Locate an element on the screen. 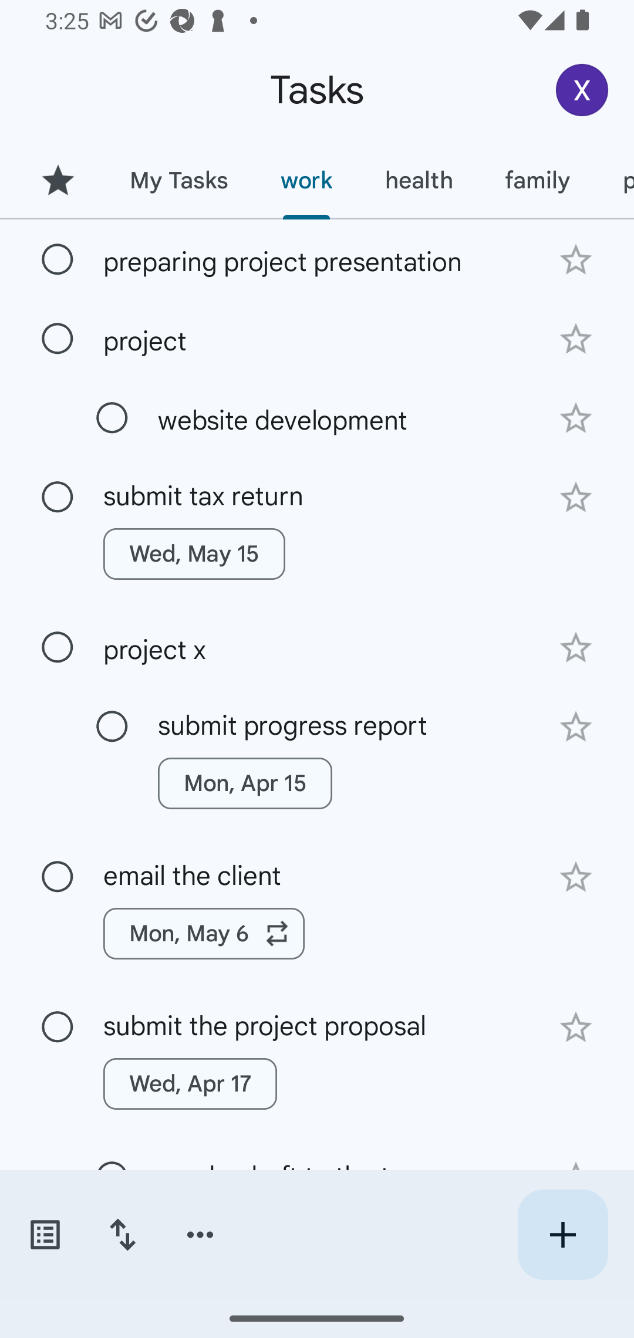  Mark as complete is located at coordinates (58, 877).